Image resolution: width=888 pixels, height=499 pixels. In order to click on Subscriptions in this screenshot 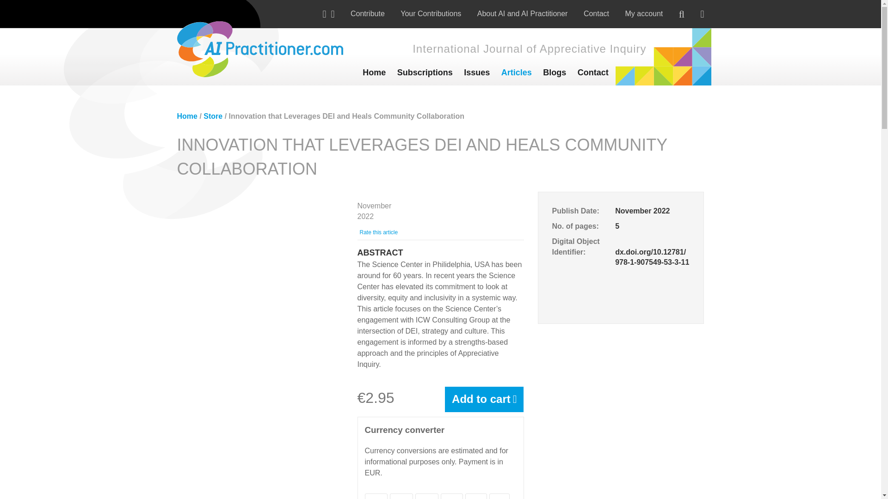, I will do `click(425, 73)`.